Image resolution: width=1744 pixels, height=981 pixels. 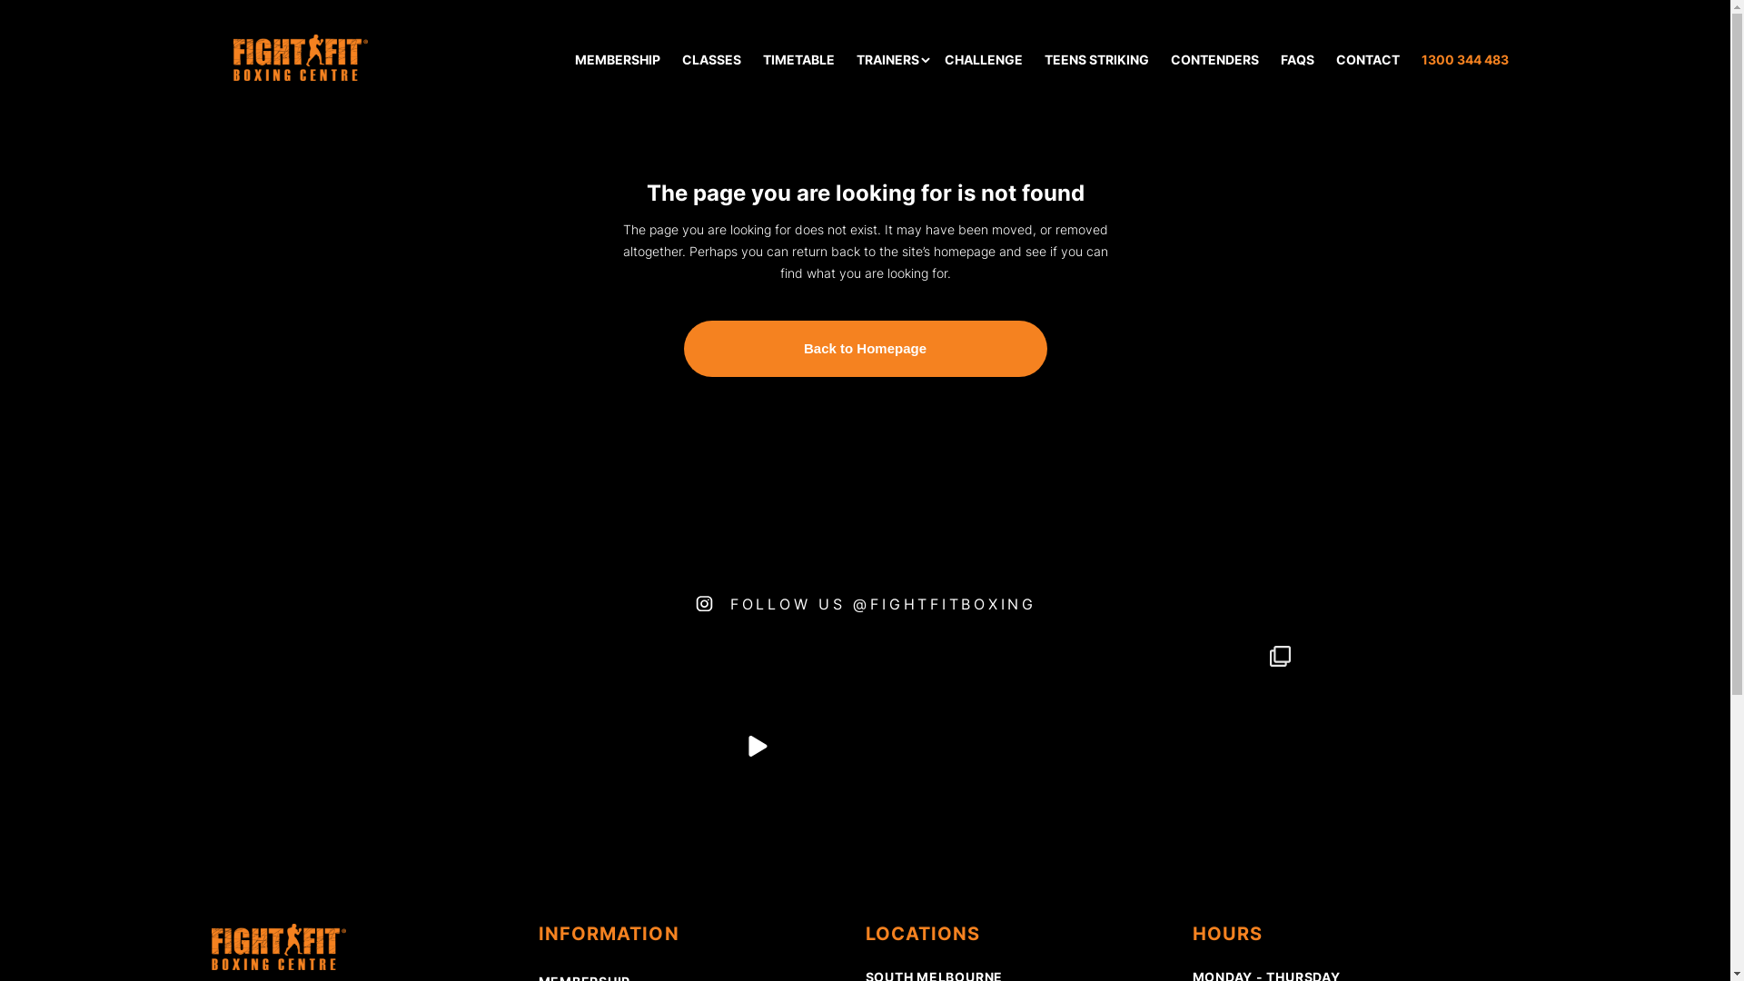 What do you see at coordinates (984, 60) in the screenshot?
I see `CHALLENGE` at bounding box center [984, 60].